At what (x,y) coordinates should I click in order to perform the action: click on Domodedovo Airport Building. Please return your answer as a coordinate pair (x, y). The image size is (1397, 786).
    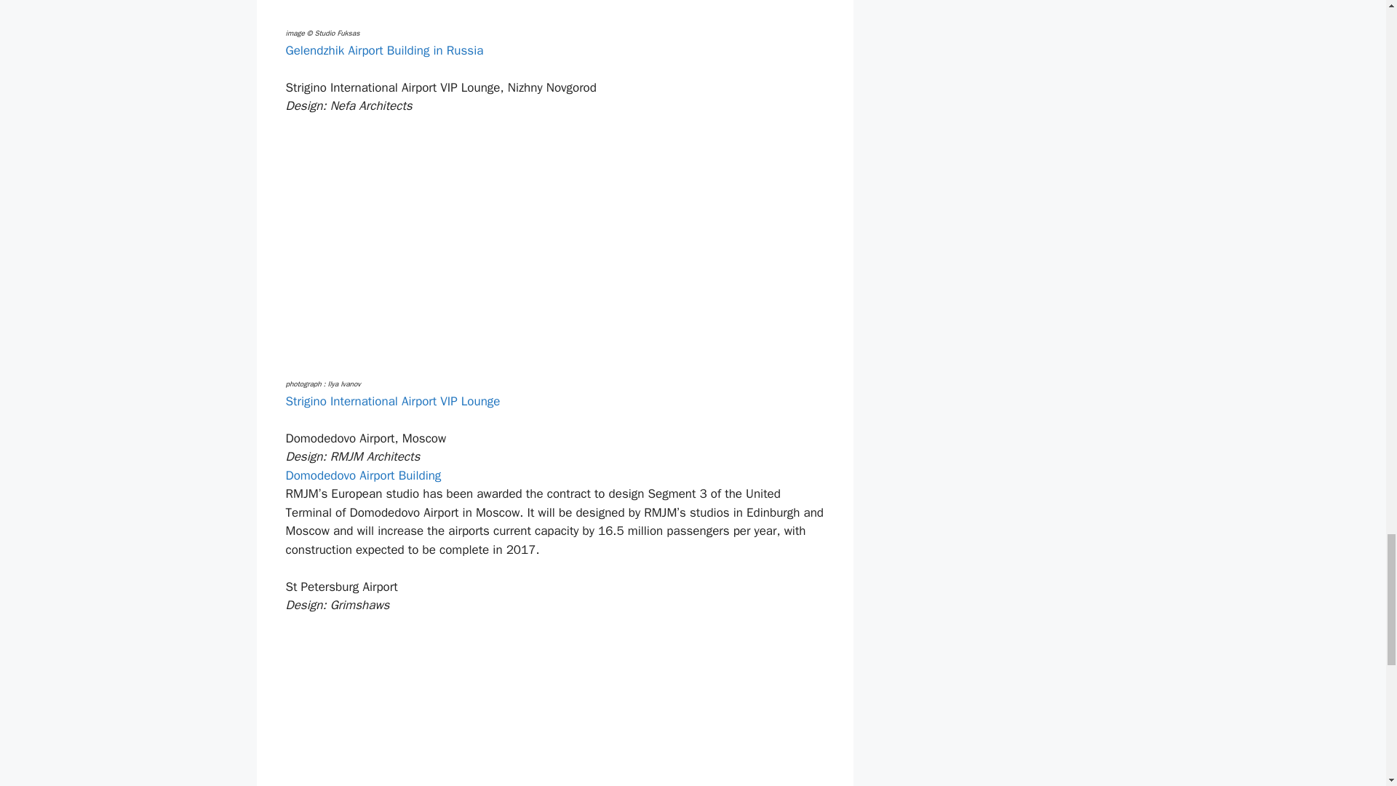
    Looking at the image, I should click on (362, 475).